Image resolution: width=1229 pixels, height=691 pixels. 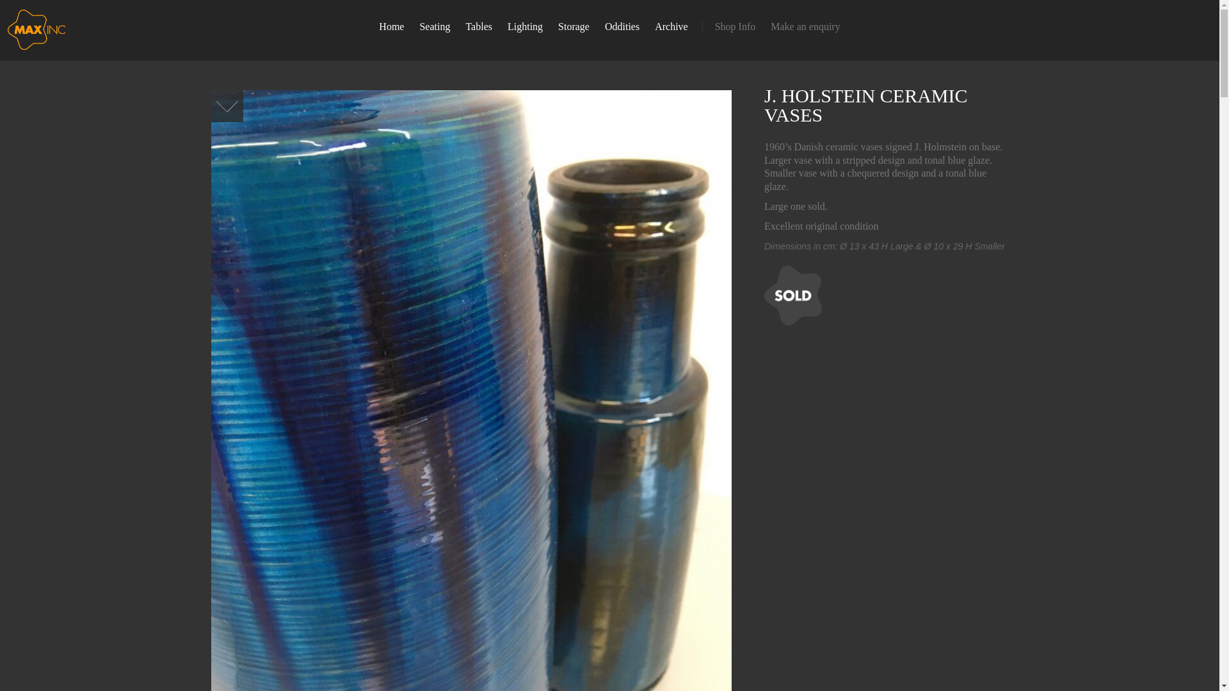 What do you see at coordinates (622, 27) in the screenshot?
I see `Oddities` at bounding box center [622, 27].